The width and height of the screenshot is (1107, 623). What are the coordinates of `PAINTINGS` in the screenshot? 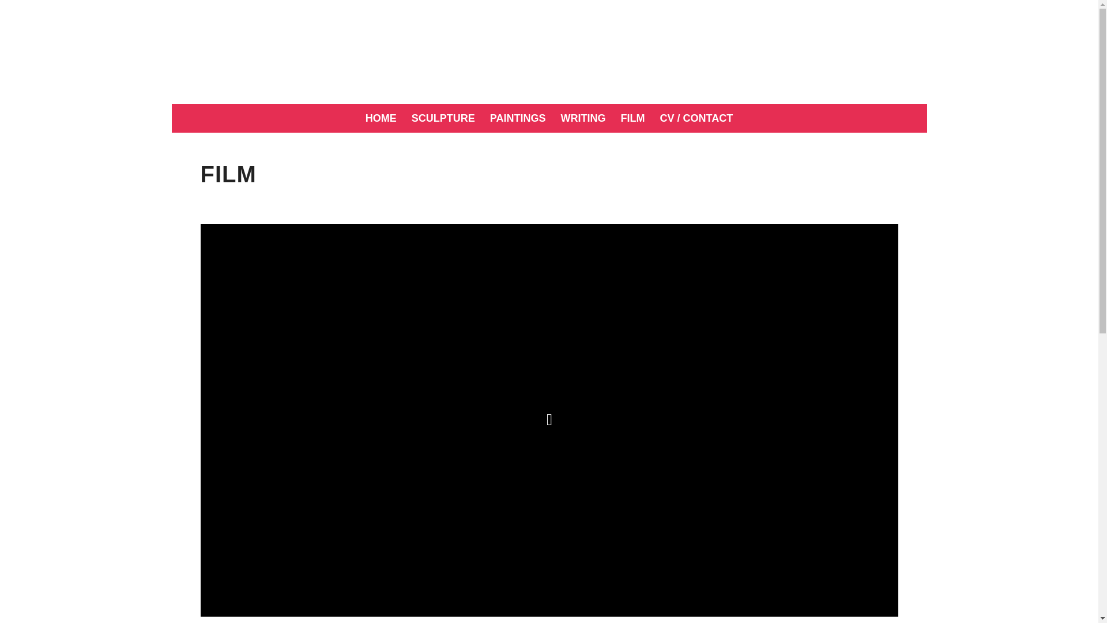 It's located at (518, 118).